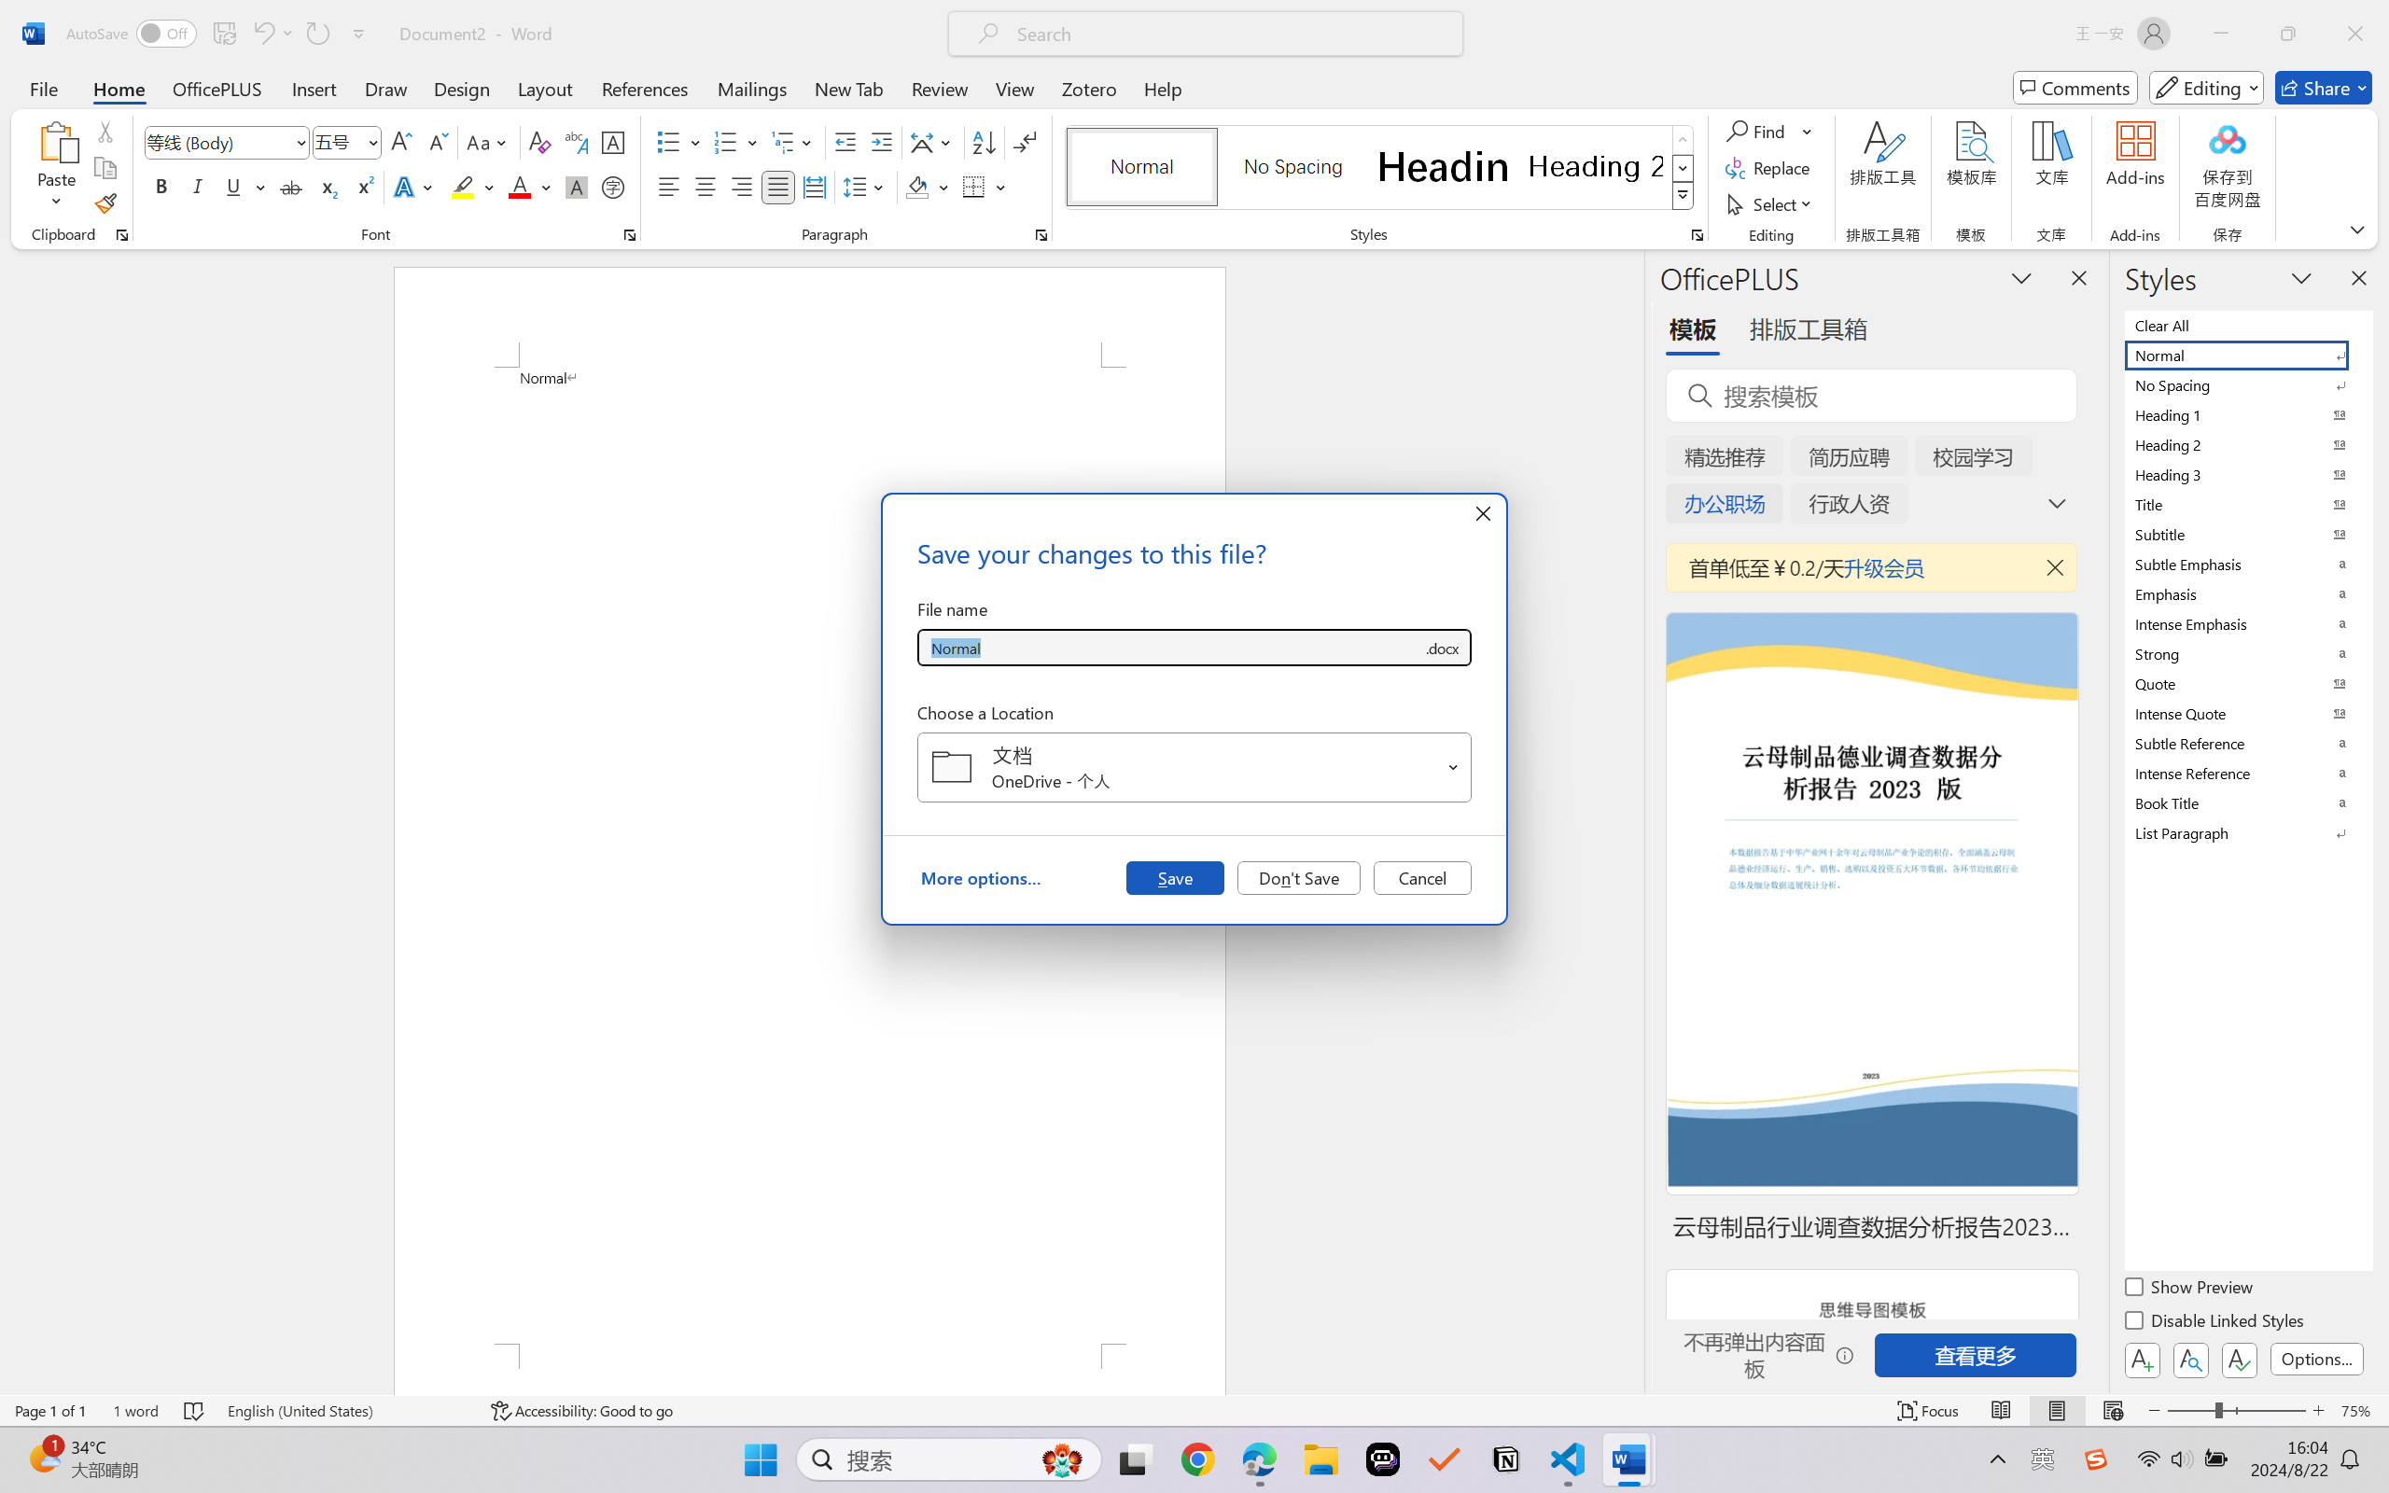 The height and width of the screenshot is (1493, 2389). What do you see at coordinates (218, 142) in the screenshot?
I see `Font` at bounding box center [218, 142].